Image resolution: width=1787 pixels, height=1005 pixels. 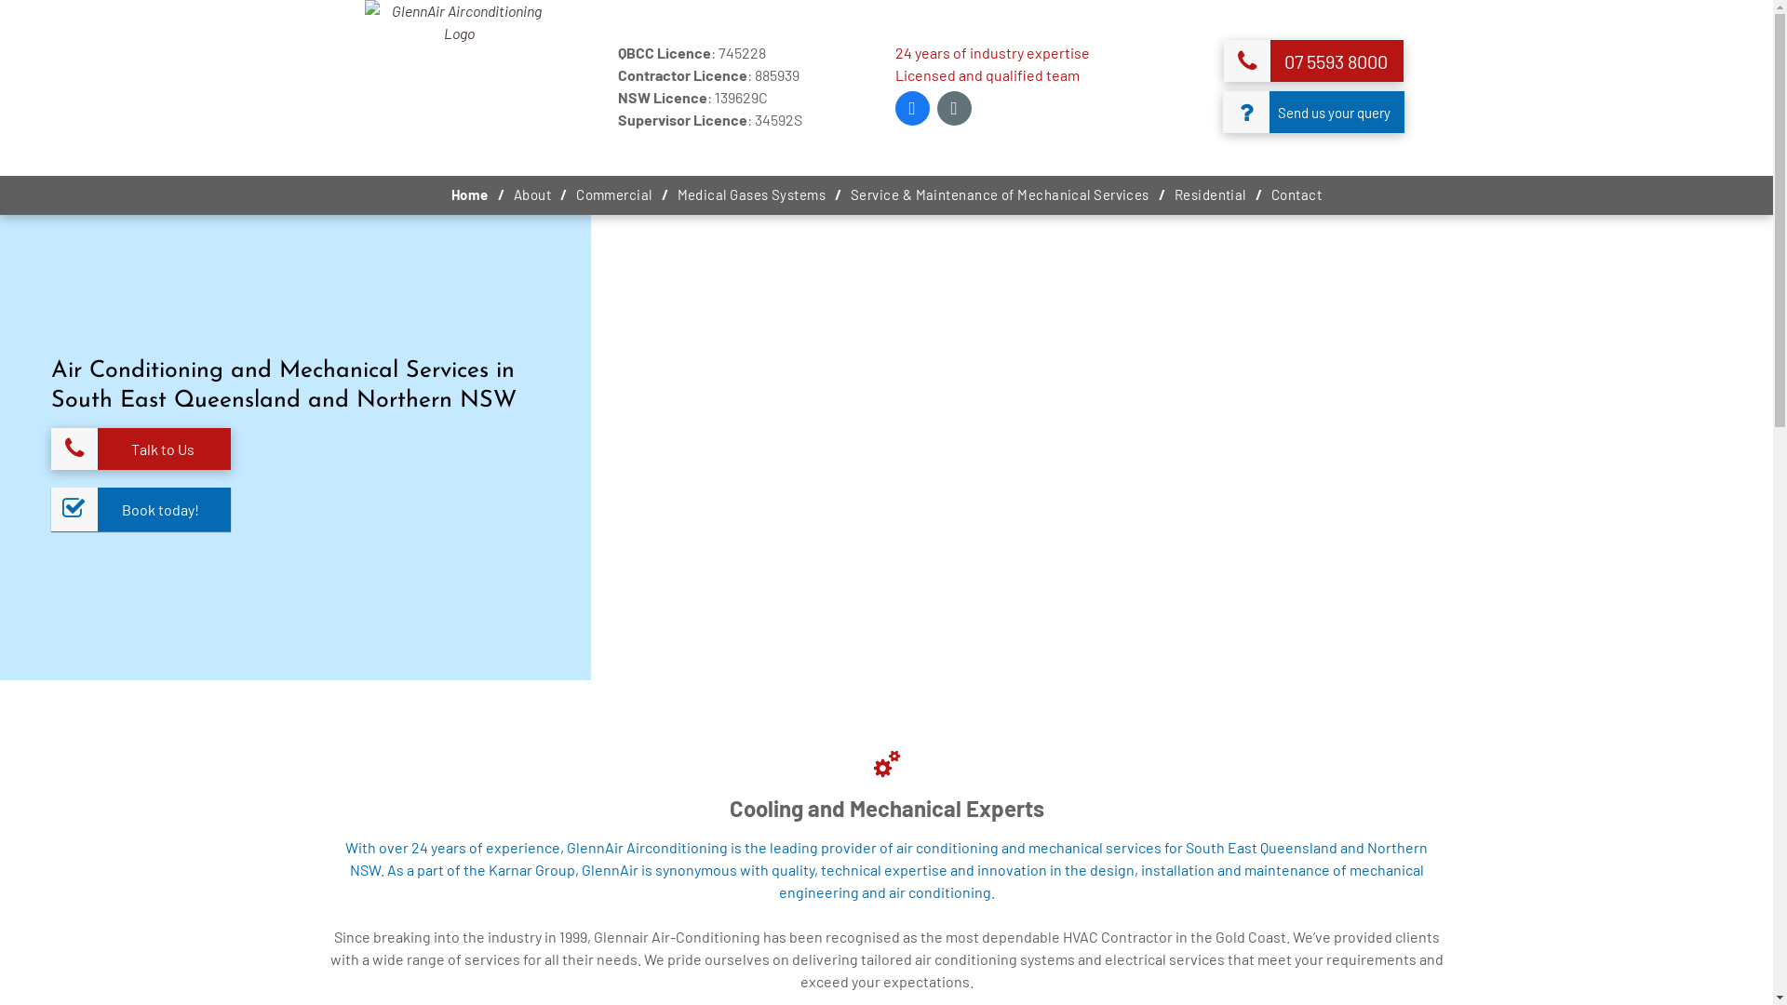 I want to click on Residential, so click(x=1210, y=195).